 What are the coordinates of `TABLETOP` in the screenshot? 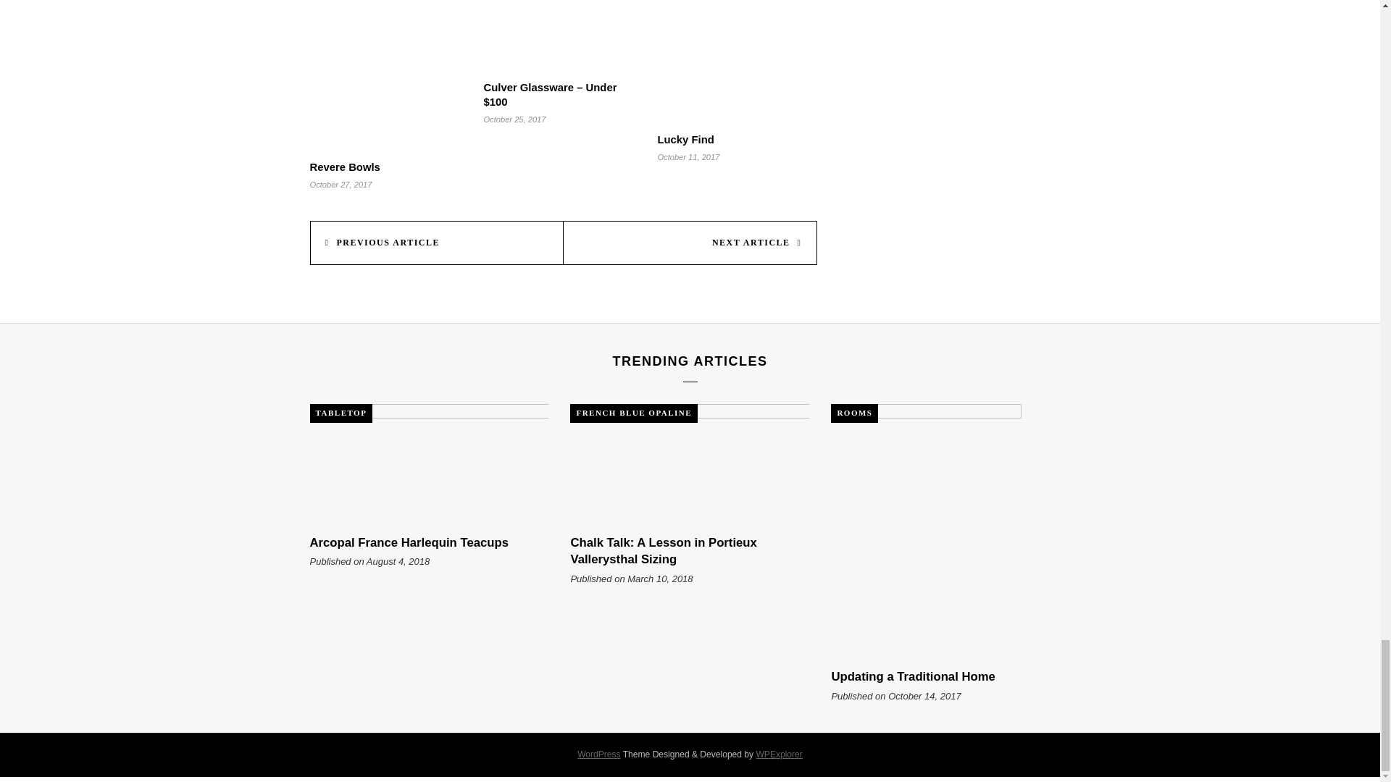 It's located at (341, 413).